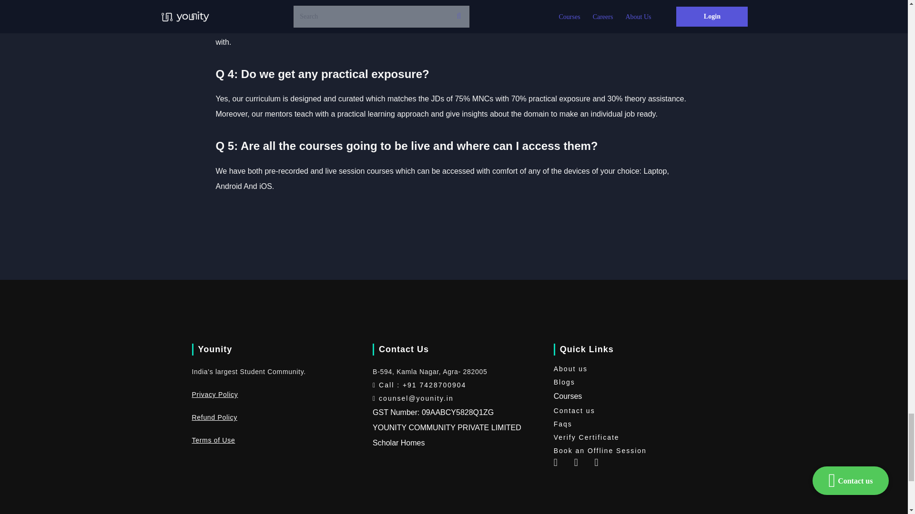 This screenshot has height=514, width=915. I want to click on Faqs, so click(634, 424).